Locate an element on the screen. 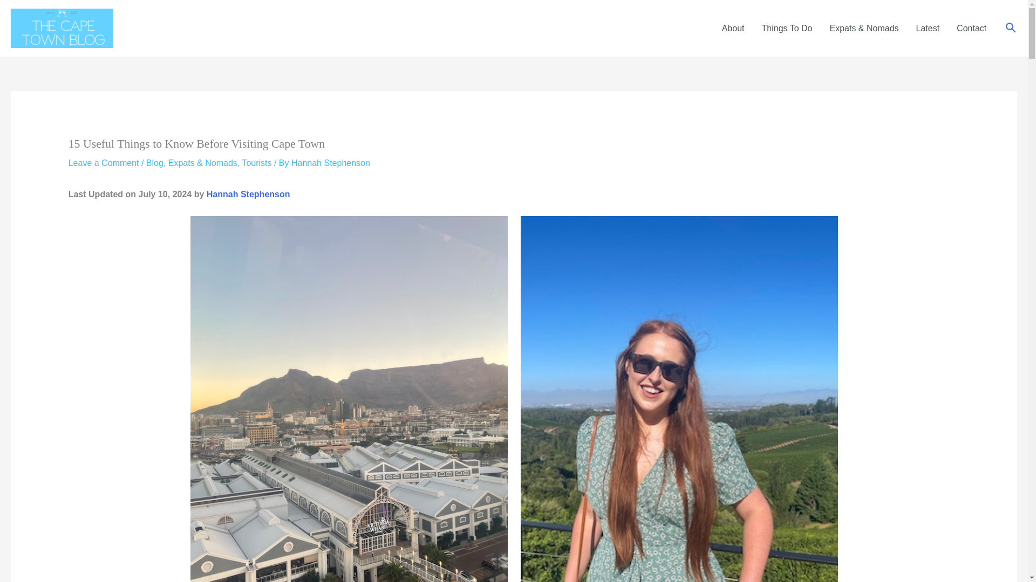 This screenshot has height=582, width=1036. About is located at coordinates (733, 28).